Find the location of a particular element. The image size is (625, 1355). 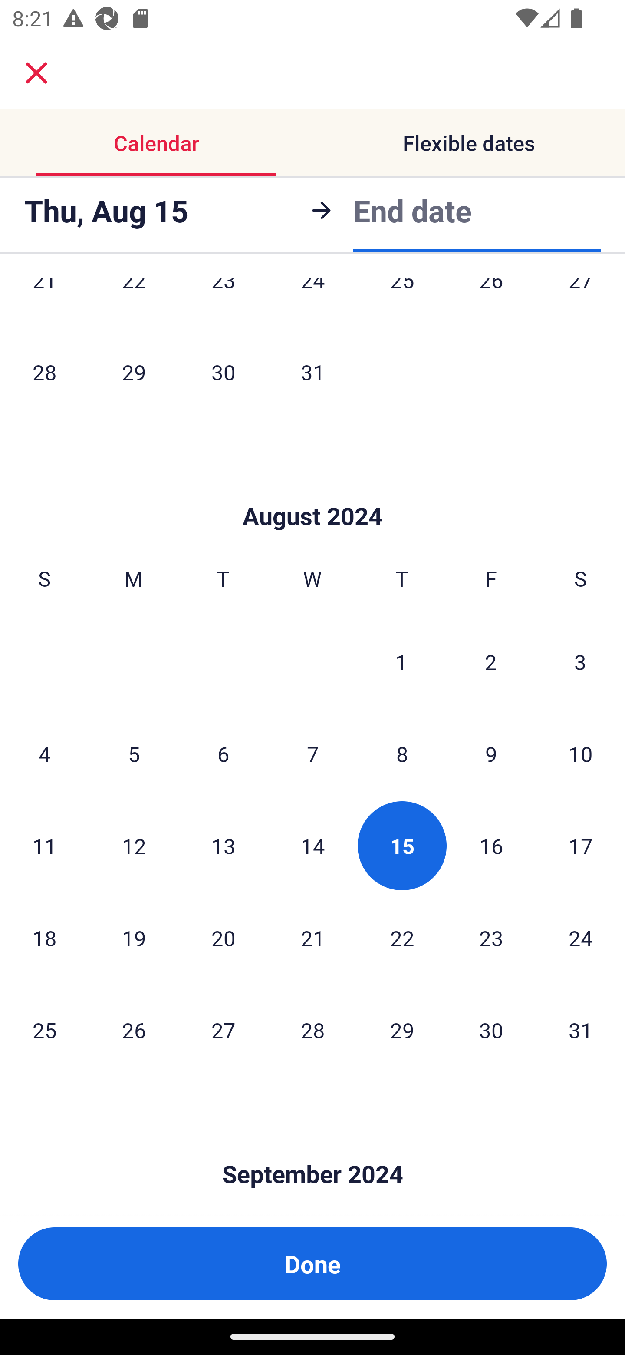

30 Tuesday, July 30, 2024 is located at coordinates (223, 372).